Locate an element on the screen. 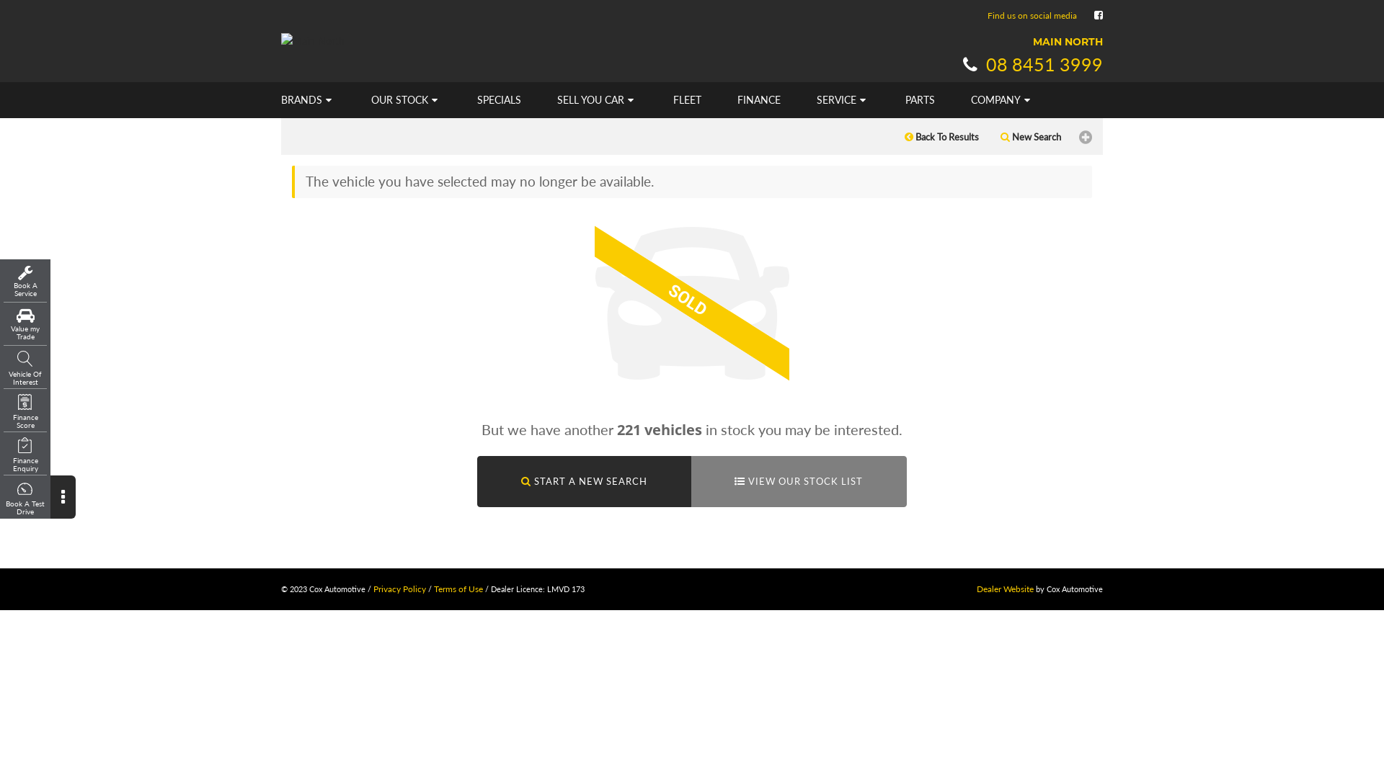 This screenshot has height=778, width=1384. FLEET is located at coordinates (688, 100).